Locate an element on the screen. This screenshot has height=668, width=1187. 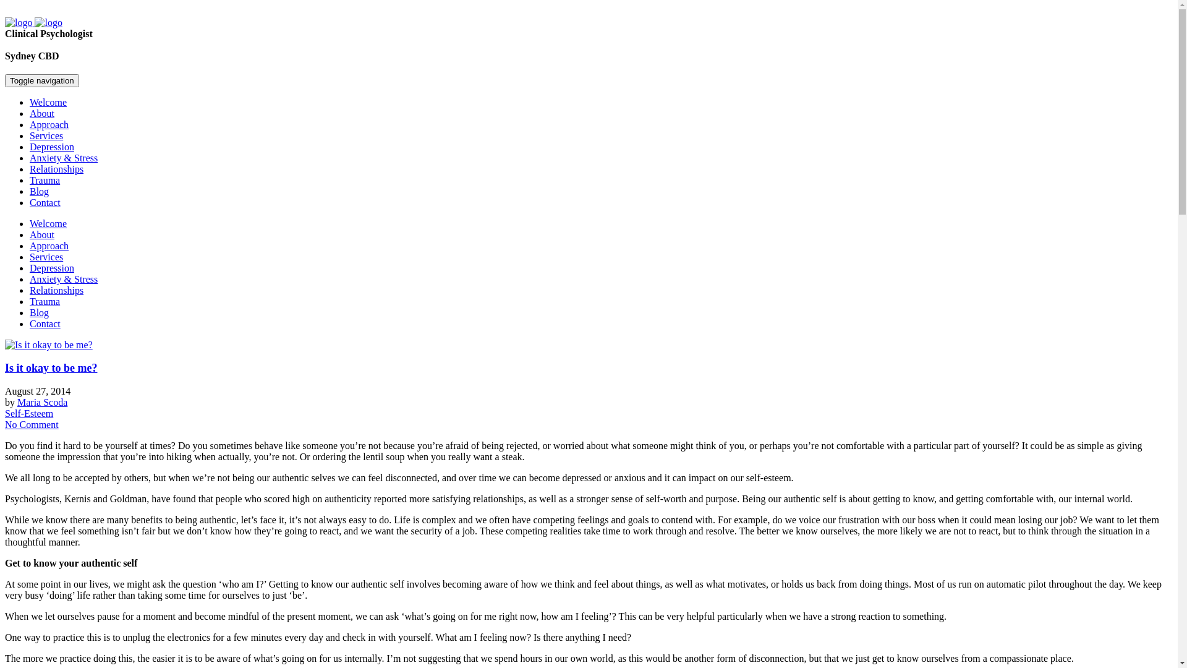
Contact is located at coordinates (45, 203).